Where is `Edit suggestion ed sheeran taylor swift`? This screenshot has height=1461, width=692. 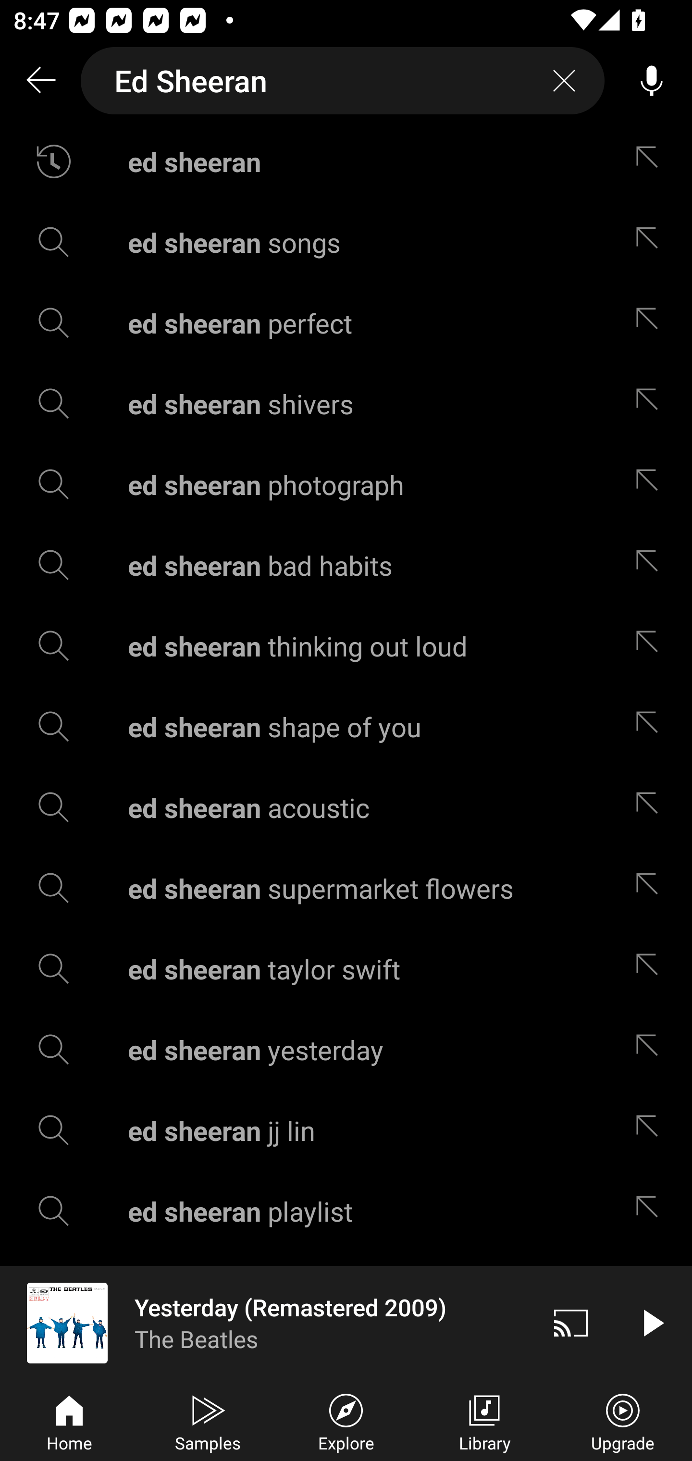
Edit suggestion ed sheeran taylor swift is located at coordinates (651, 969).